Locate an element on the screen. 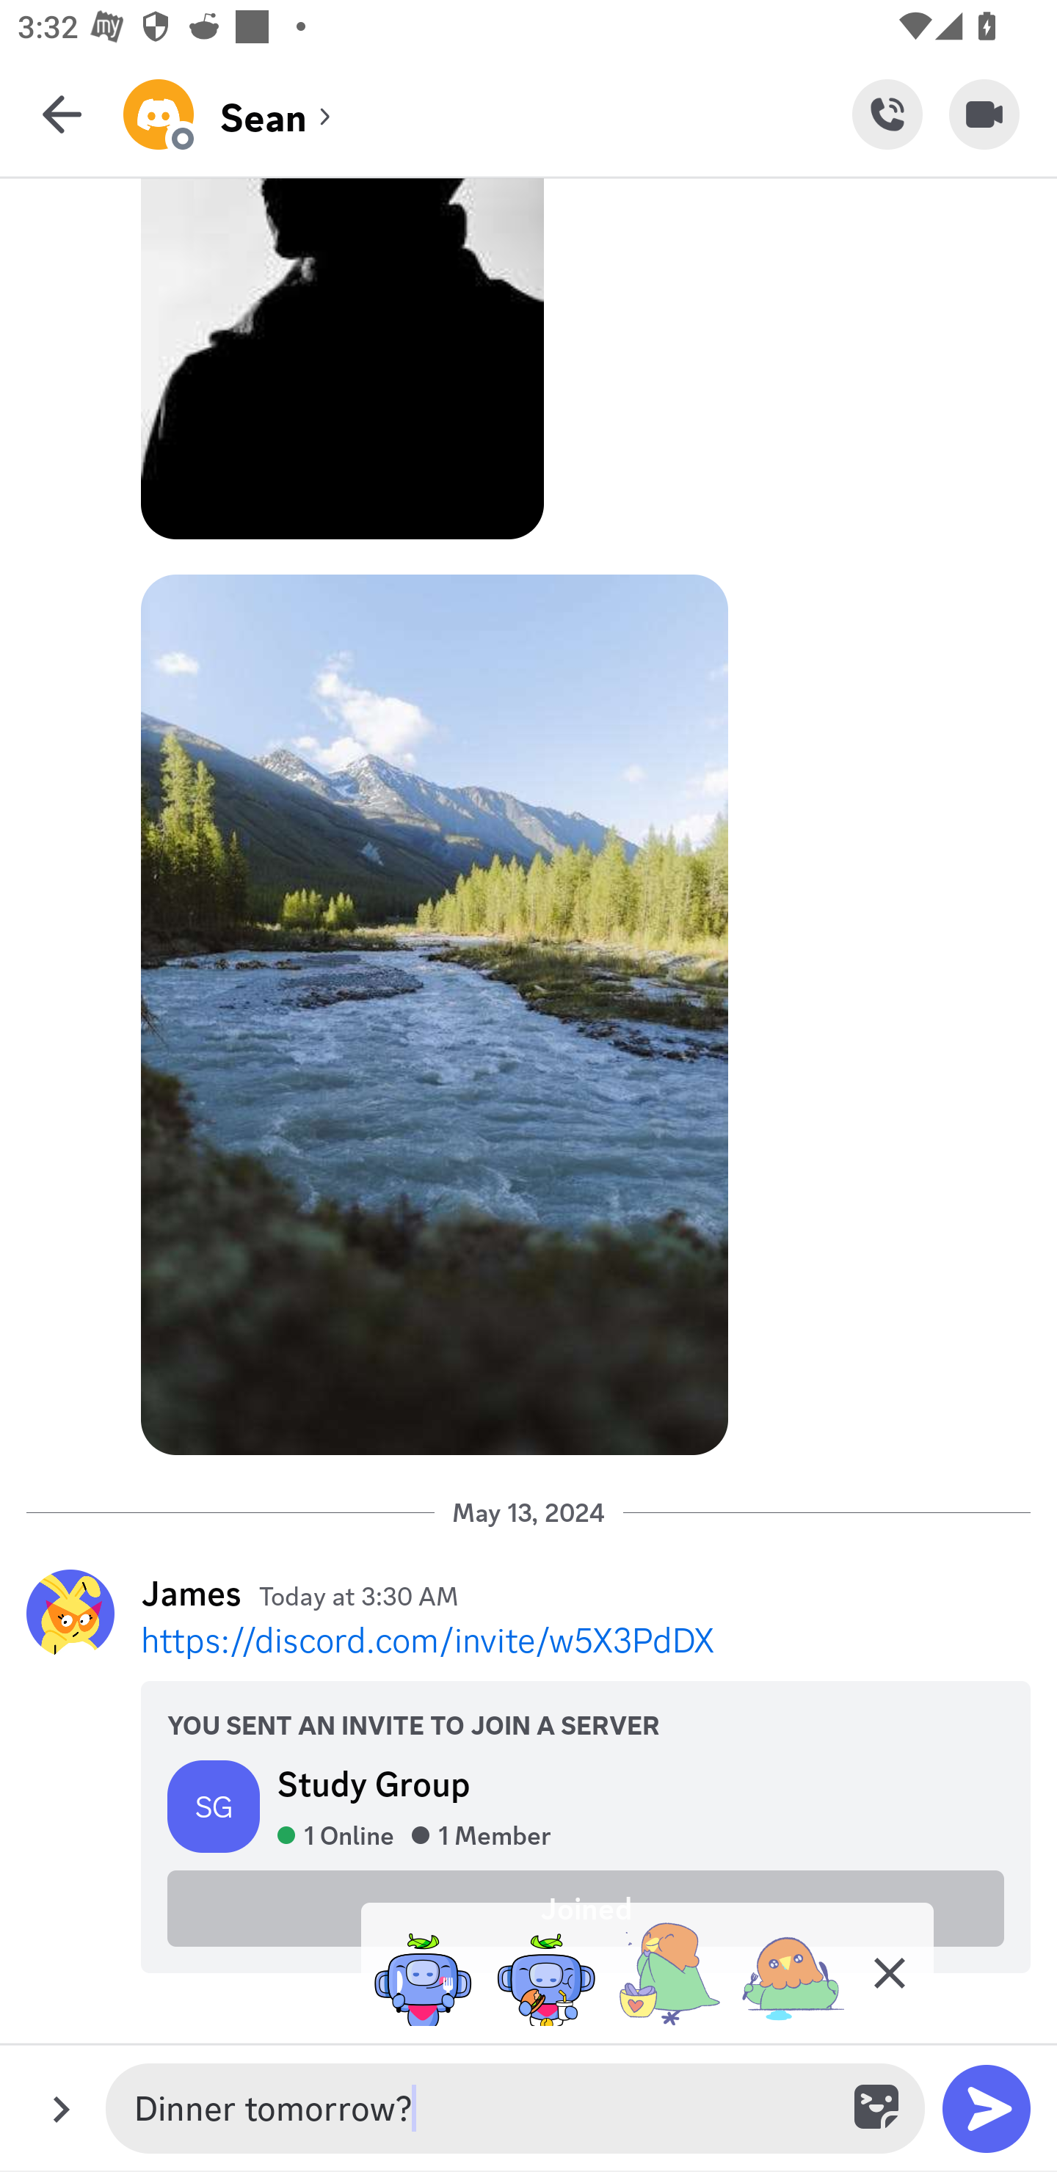 The width and height of the screenshot is (1057, 2172). Sean (channel) Sean Sean (channel) is located at coordinates (487, 114).